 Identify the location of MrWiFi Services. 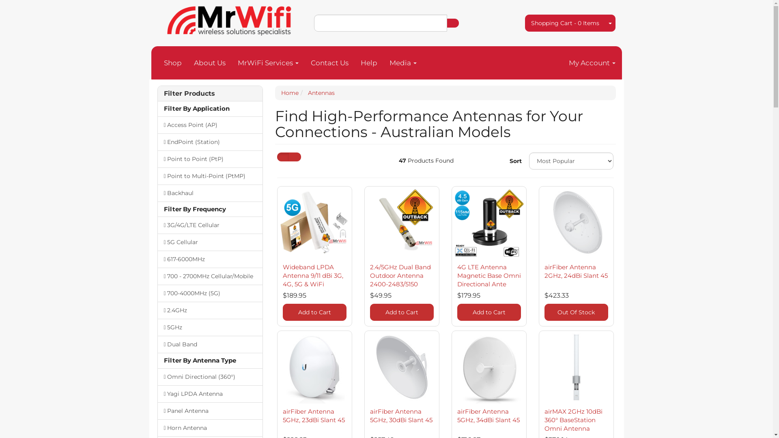
(268, 63).